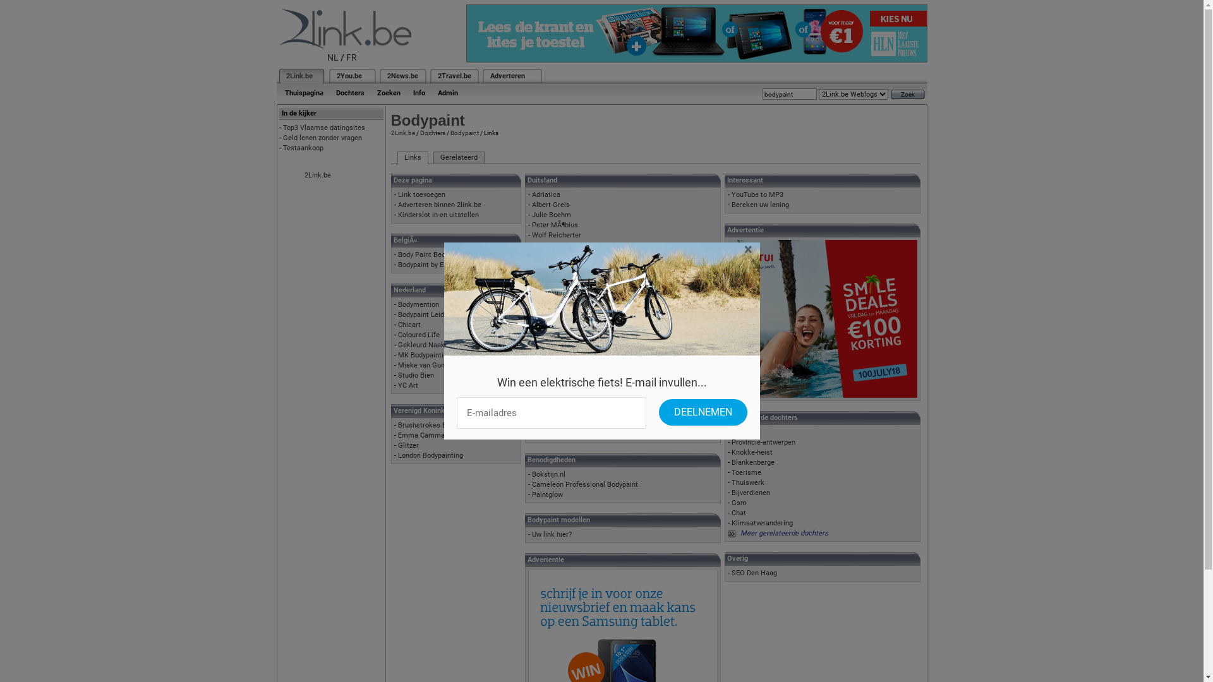  What do you see at coordinates (350, 93) in the screenshot?
I see `Dochters` at bounding box center [350, 93].